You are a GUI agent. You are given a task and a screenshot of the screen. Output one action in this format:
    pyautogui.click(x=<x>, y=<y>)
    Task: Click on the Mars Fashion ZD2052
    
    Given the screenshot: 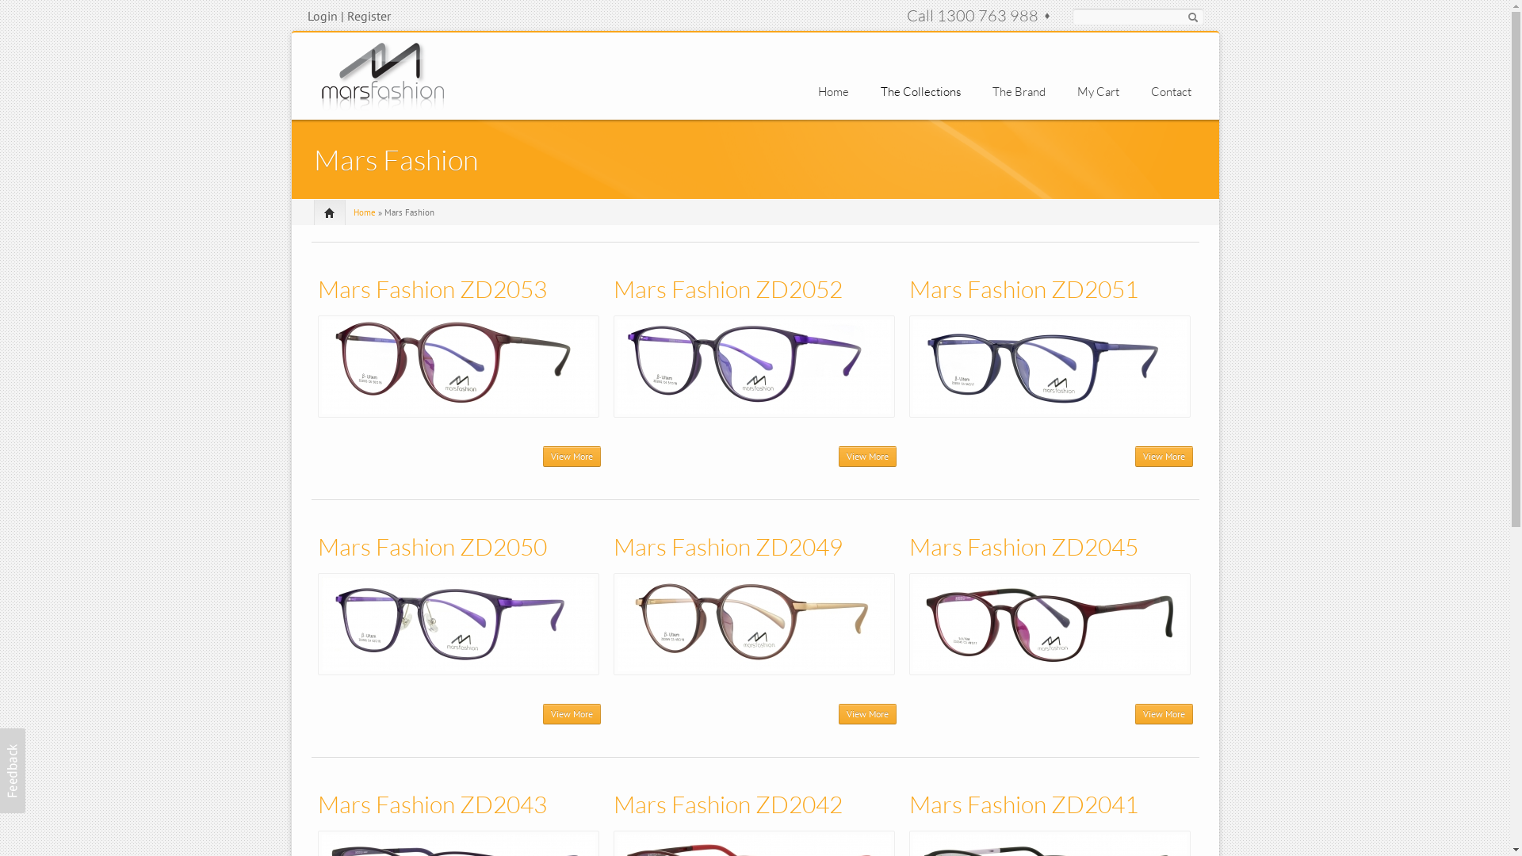 What is the action you would take?
    pyautogui.click(x=728, y=289)
    